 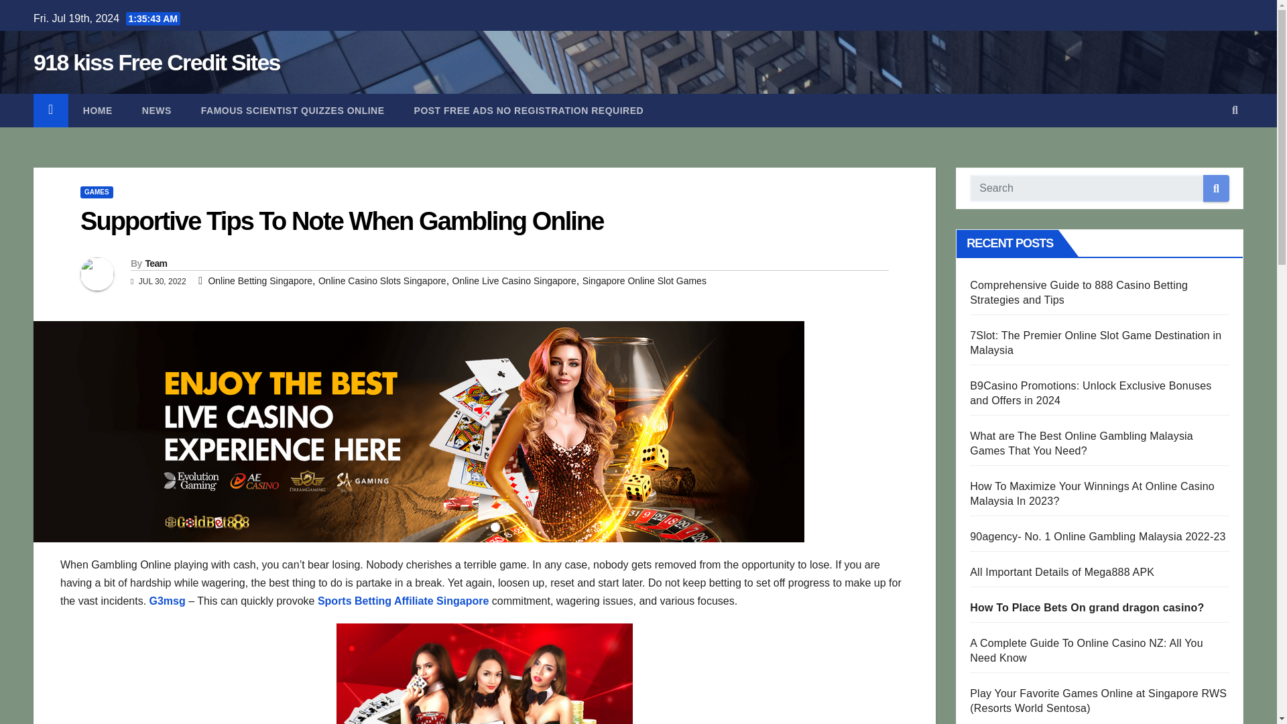 What do you see at coordinates (529, 111) in the screenshot?
I see `POST FREE ADS NO REGISTRATION REQUIRED` at bounding box center [529, 111].